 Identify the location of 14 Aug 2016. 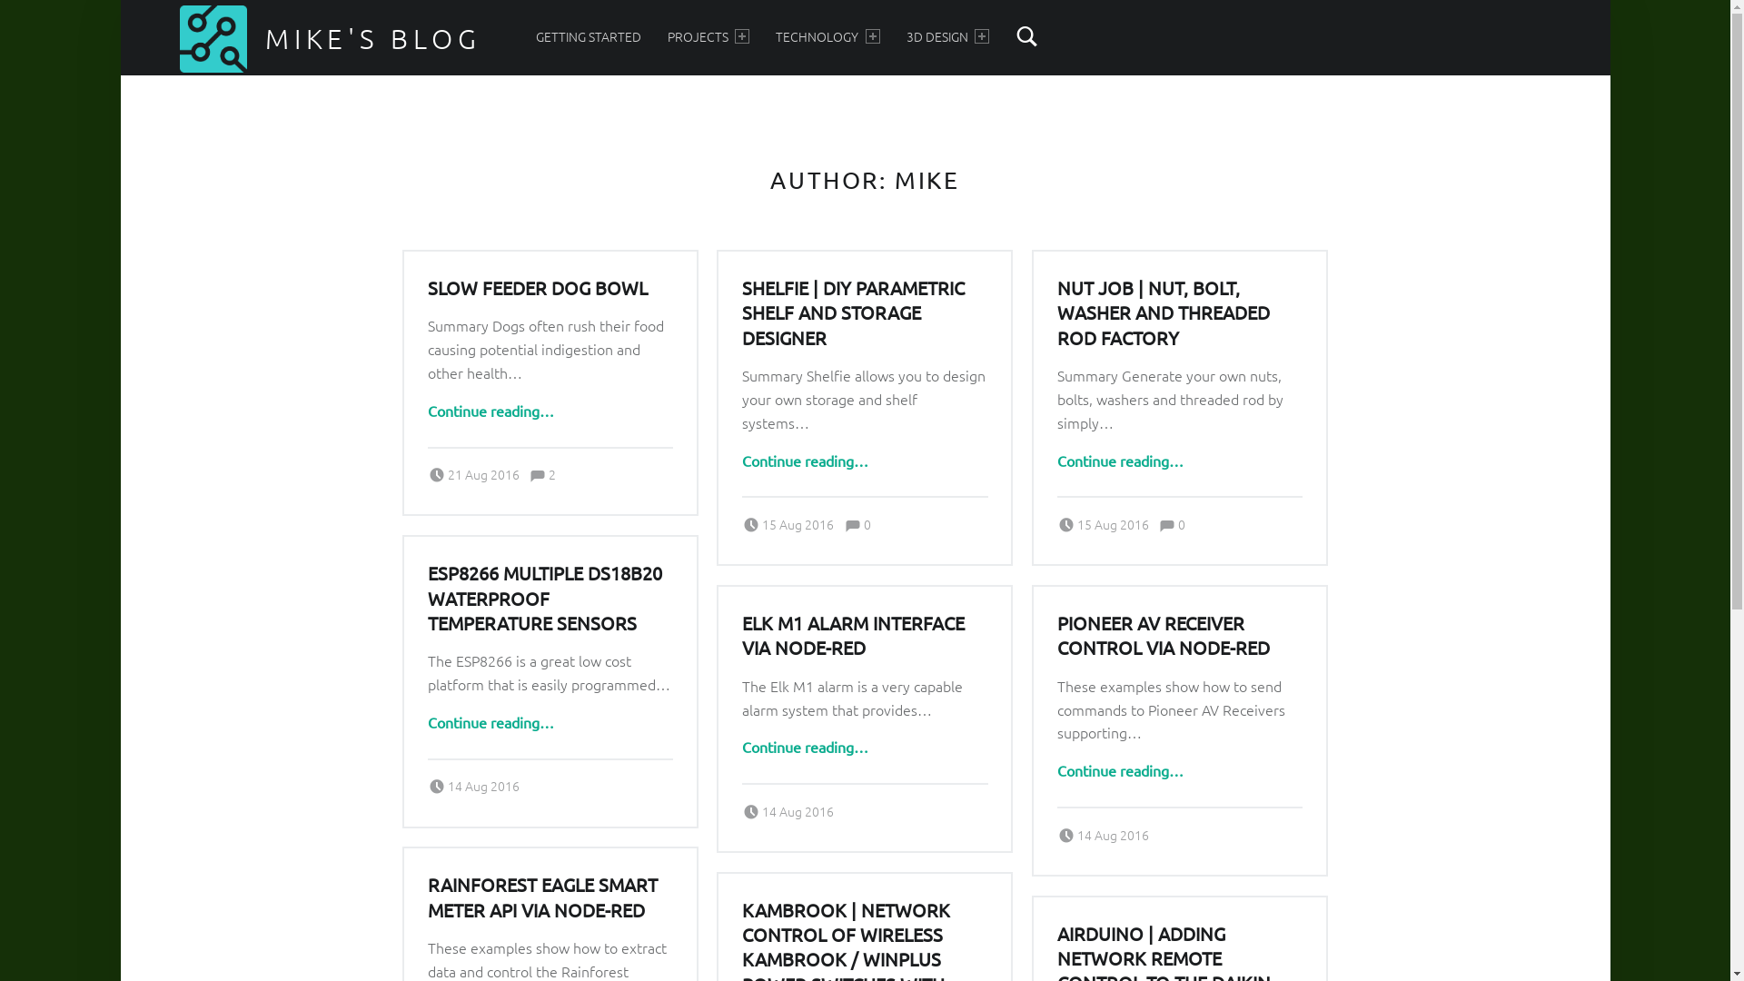
(482, 786).